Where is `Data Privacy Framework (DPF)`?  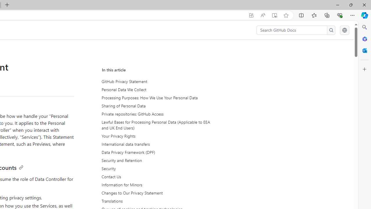
Data Privacy Framework (DPF) is located at coordinates (155, 152).